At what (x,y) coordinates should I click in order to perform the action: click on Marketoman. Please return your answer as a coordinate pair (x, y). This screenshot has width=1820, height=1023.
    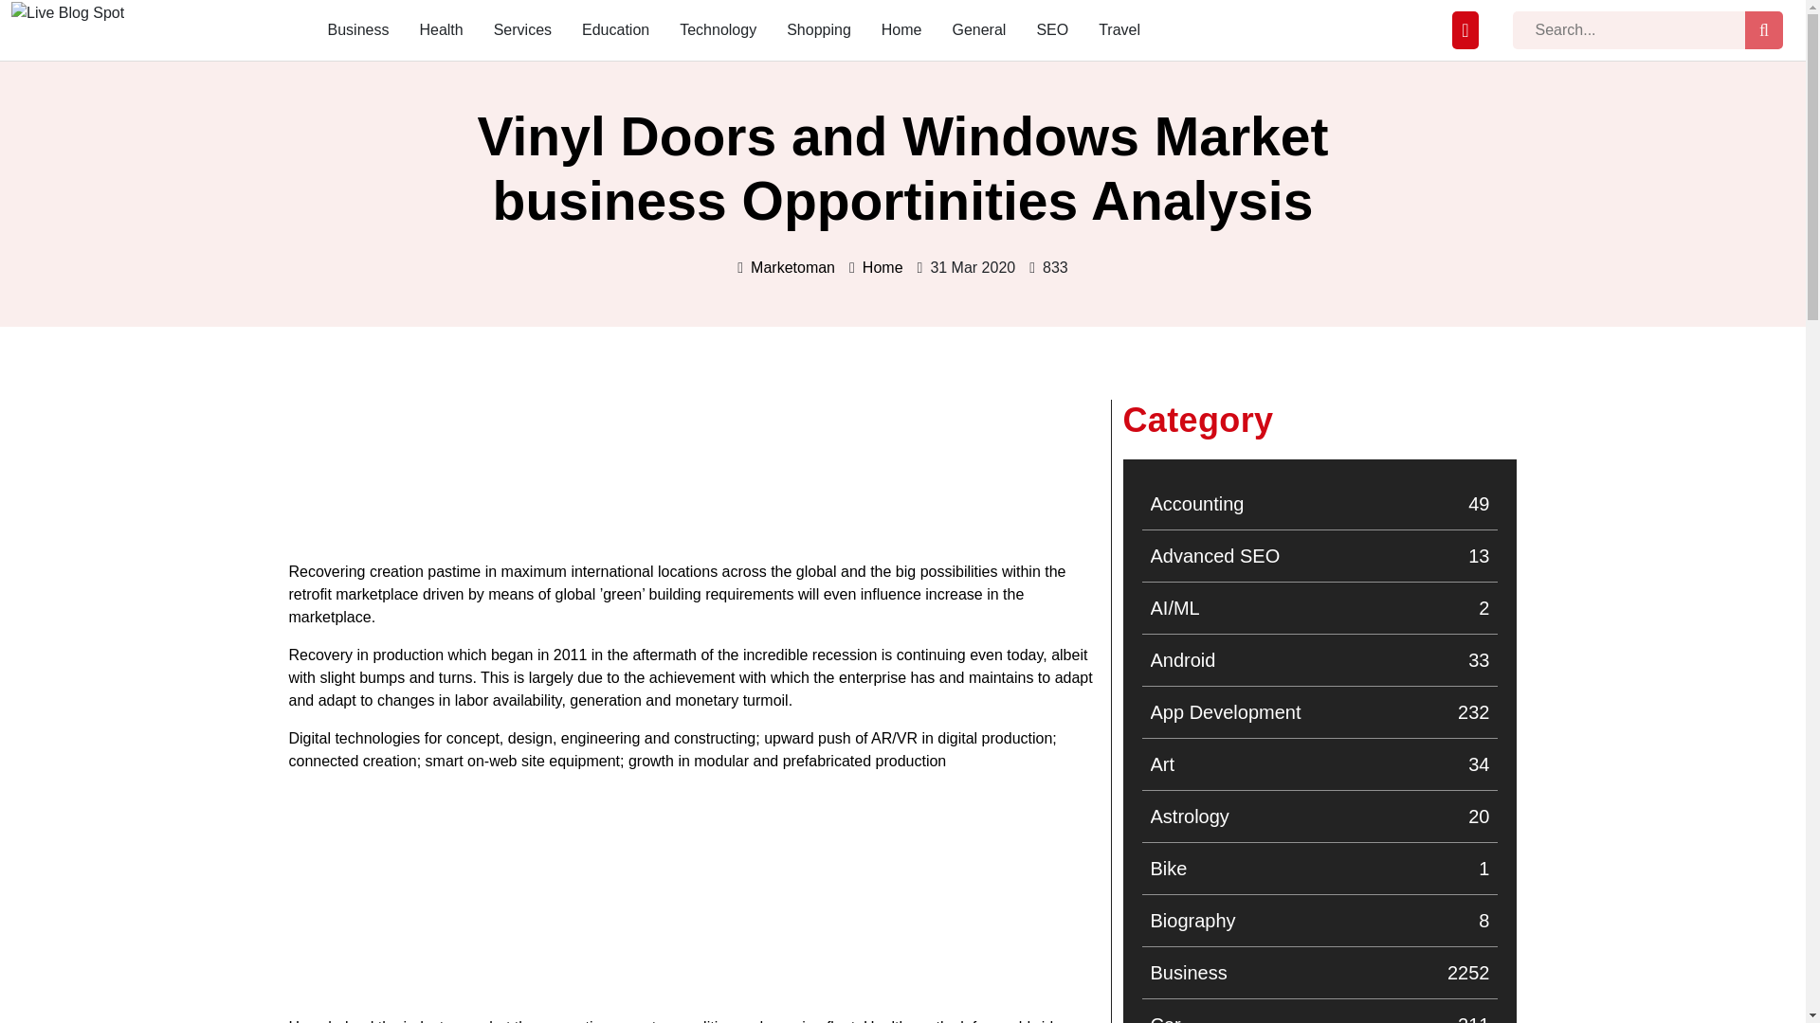
    Looking at the image, I should click on (1319, 659).